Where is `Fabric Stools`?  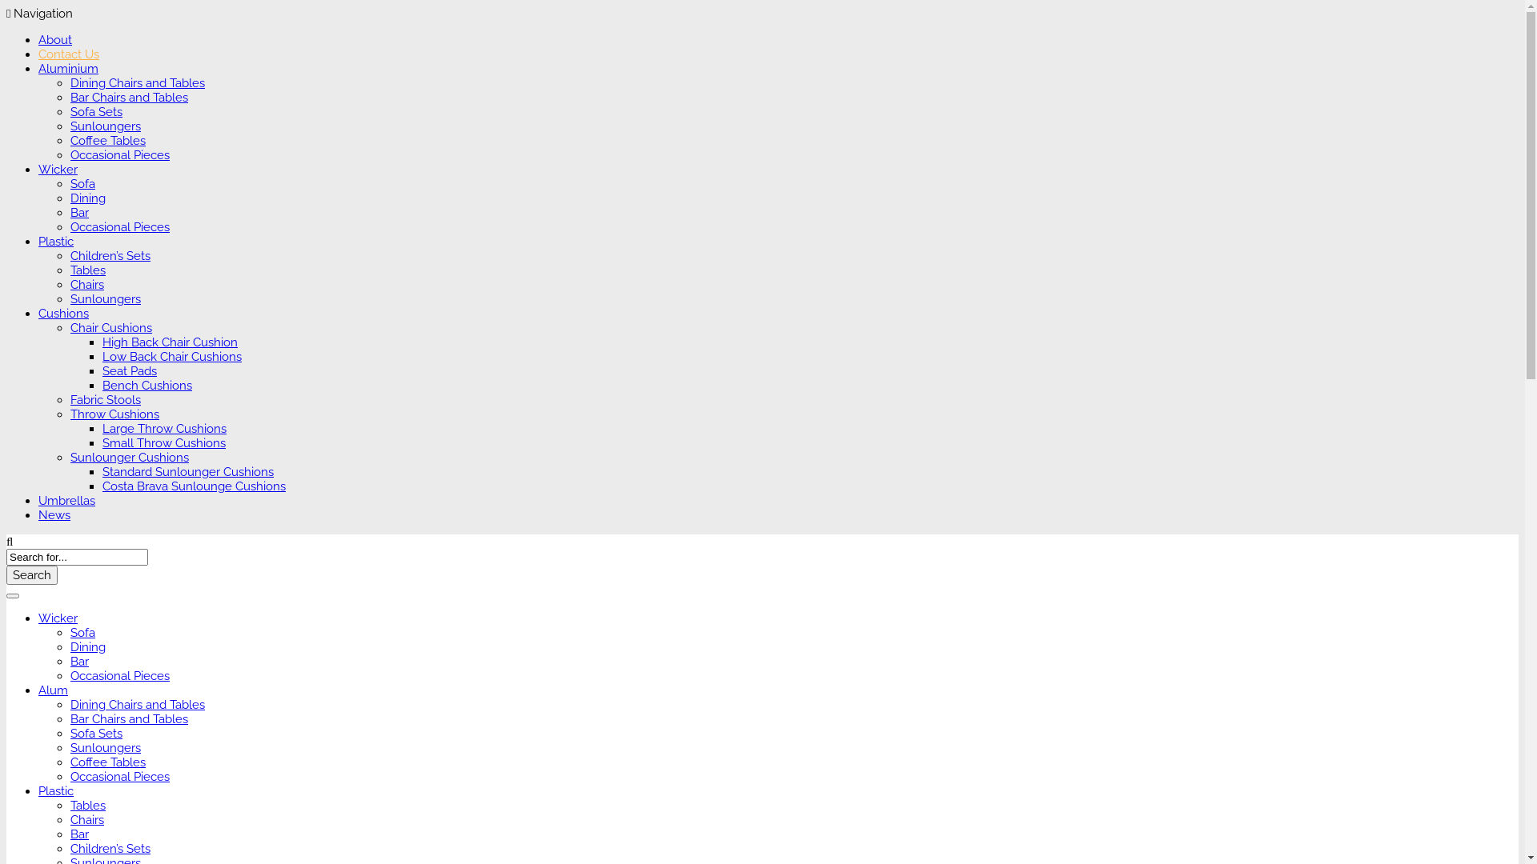
Fabric Stools is located at coordinates (106, 400).